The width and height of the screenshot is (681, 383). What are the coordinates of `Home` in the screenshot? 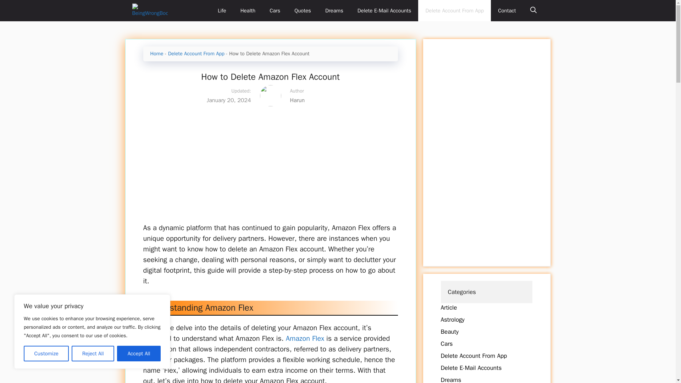 It's located at (157, 53).